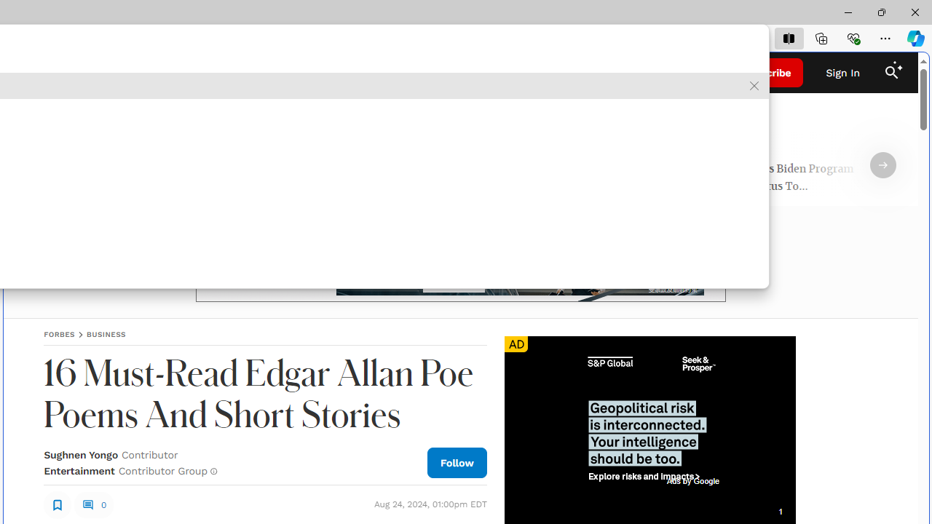 The height and width of the screenshot is (524, 932). I want to click on Jack Smith Files New Indictment Against Trump In Jan. 6 Case, so click(160, 179).